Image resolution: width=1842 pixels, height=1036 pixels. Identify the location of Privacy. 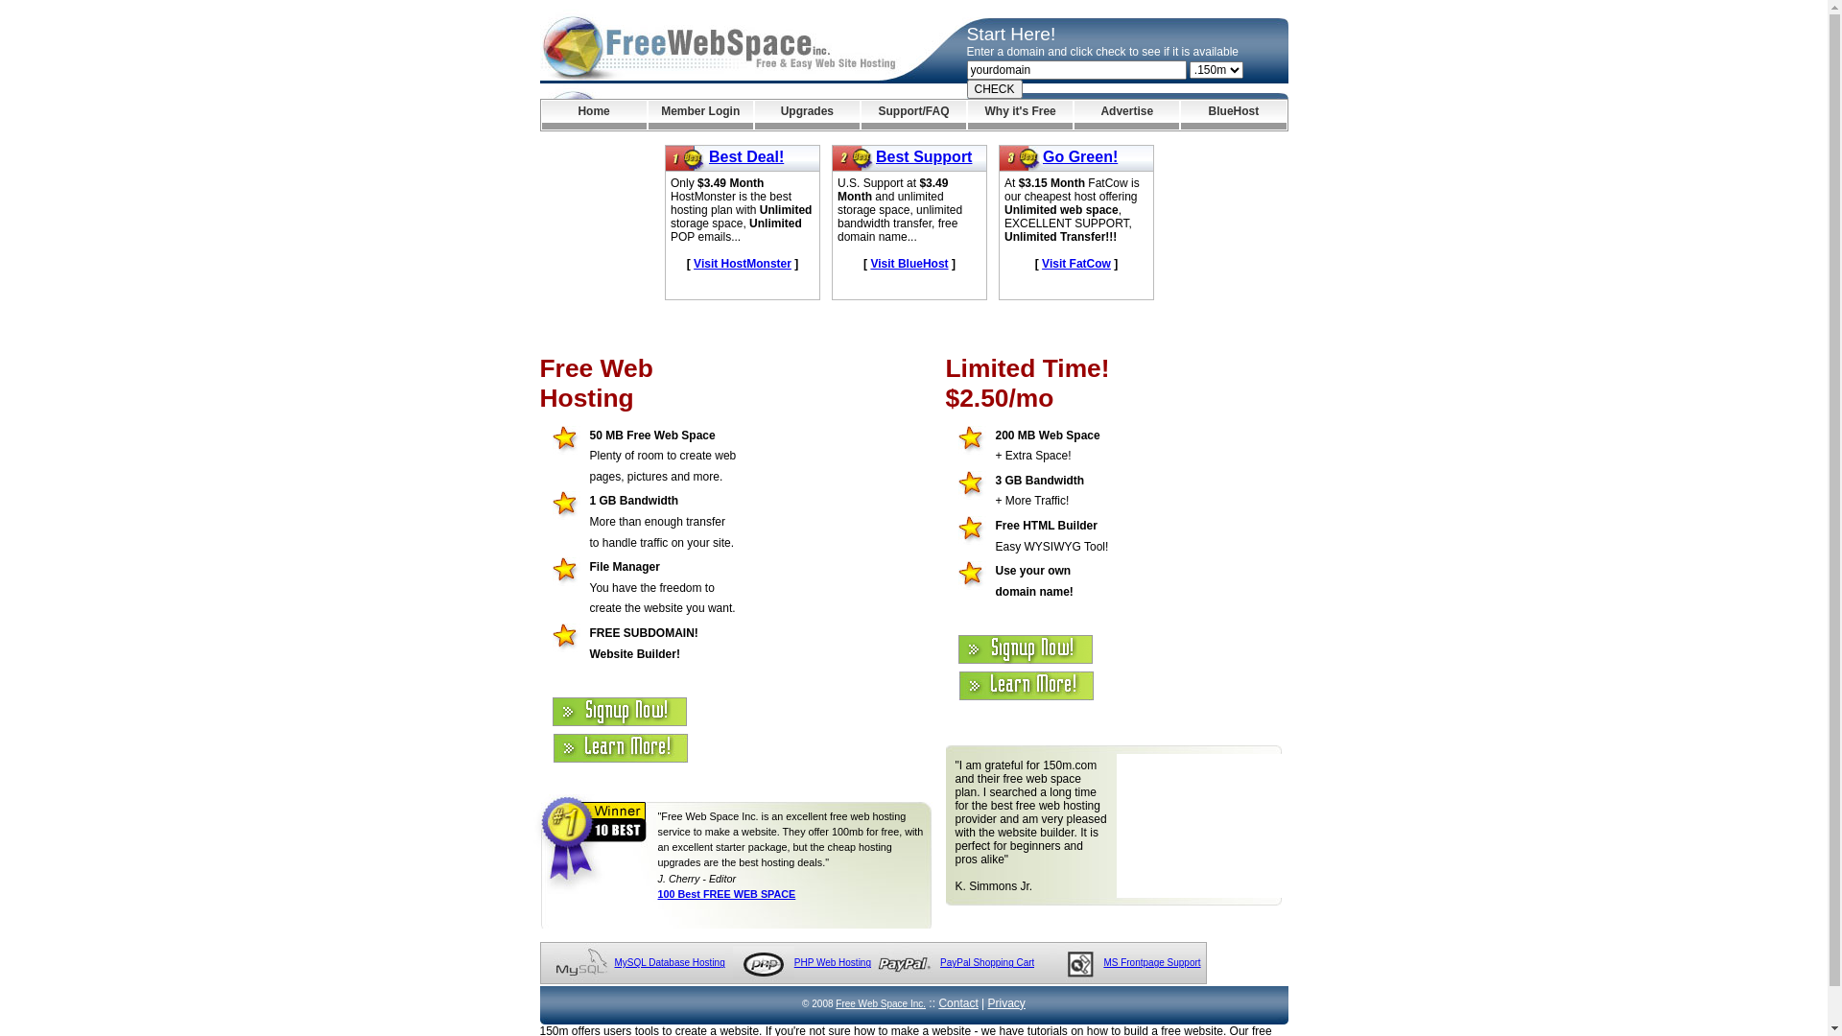
(1007, 1003).